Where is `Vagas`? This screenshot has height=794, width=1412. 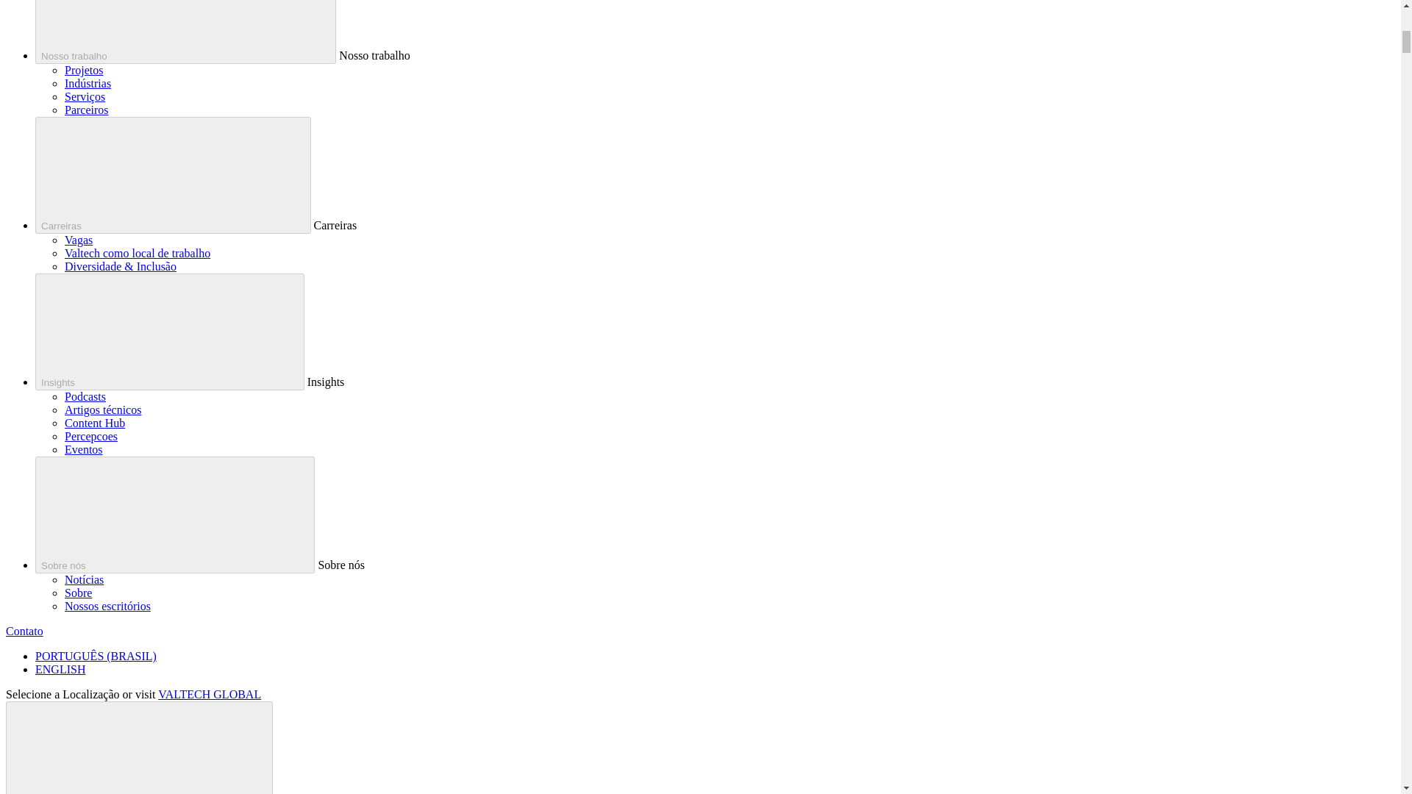
Vagas is located at coordinates (79, 240).